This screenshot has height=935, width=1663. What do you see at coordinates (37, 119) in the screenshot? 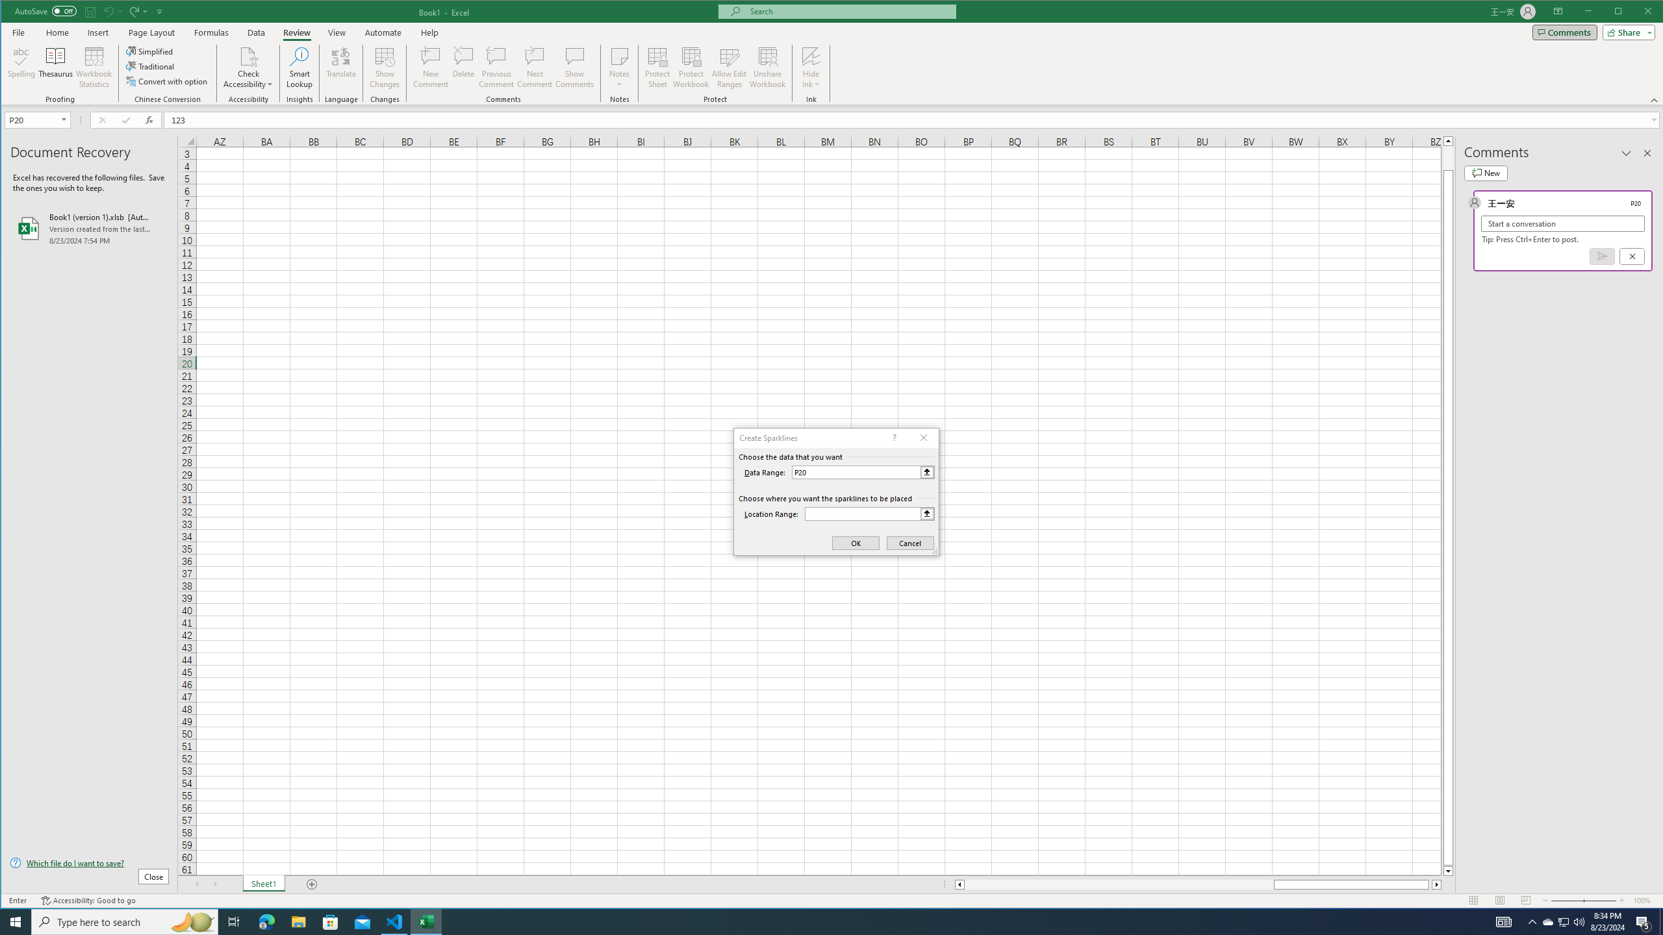
I see `Name Box` at bounding box center [37, 119].